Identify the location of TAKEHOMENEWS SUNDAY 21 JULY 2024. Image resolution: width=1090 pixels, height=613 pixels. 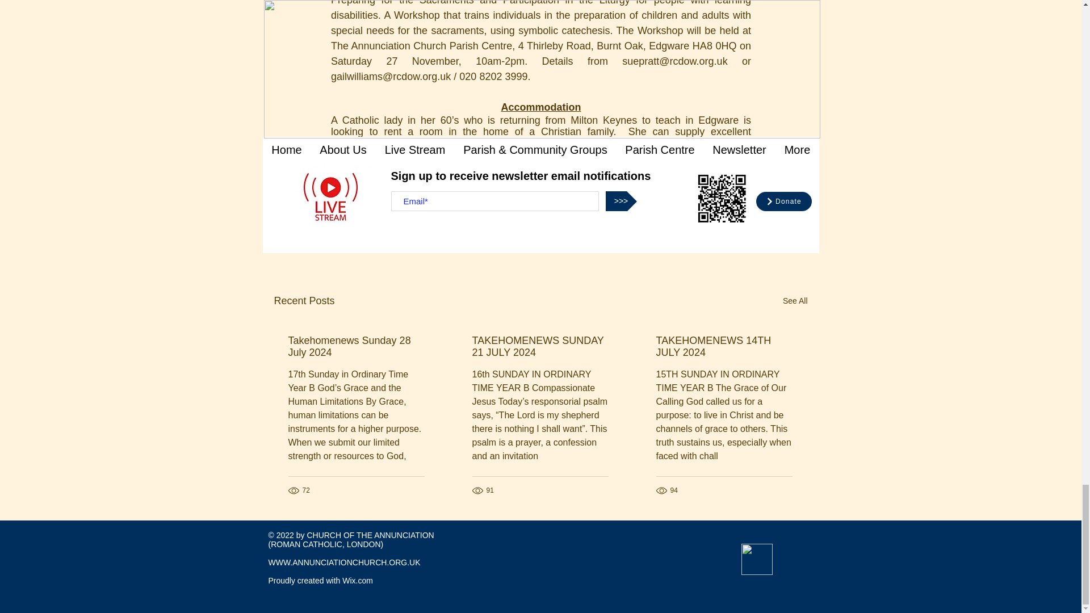
(540, 346).